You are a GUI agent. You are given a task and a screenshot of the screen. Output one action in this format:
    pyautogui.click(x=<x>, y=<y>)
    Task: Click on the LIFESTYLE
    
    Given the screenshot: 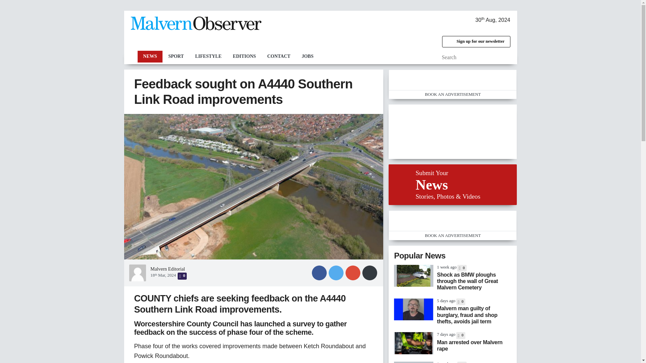 What is the action you would take?
    pyautogui.click(x=208, y=56)
    